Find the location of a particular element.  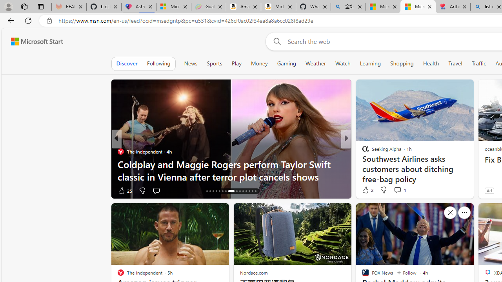

View comments 3 Comment is located at coordinates (398, 190).